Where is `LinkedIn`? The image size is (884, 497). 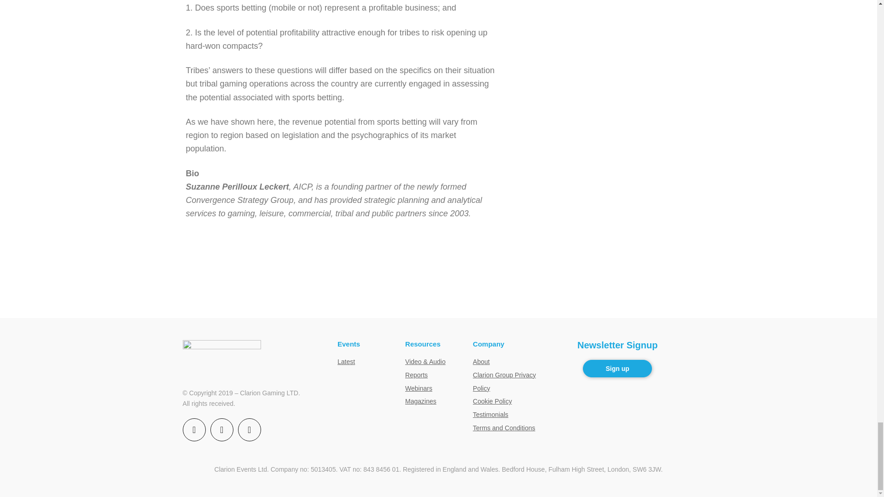
LinkedIn is located at coordinates (249, 430).